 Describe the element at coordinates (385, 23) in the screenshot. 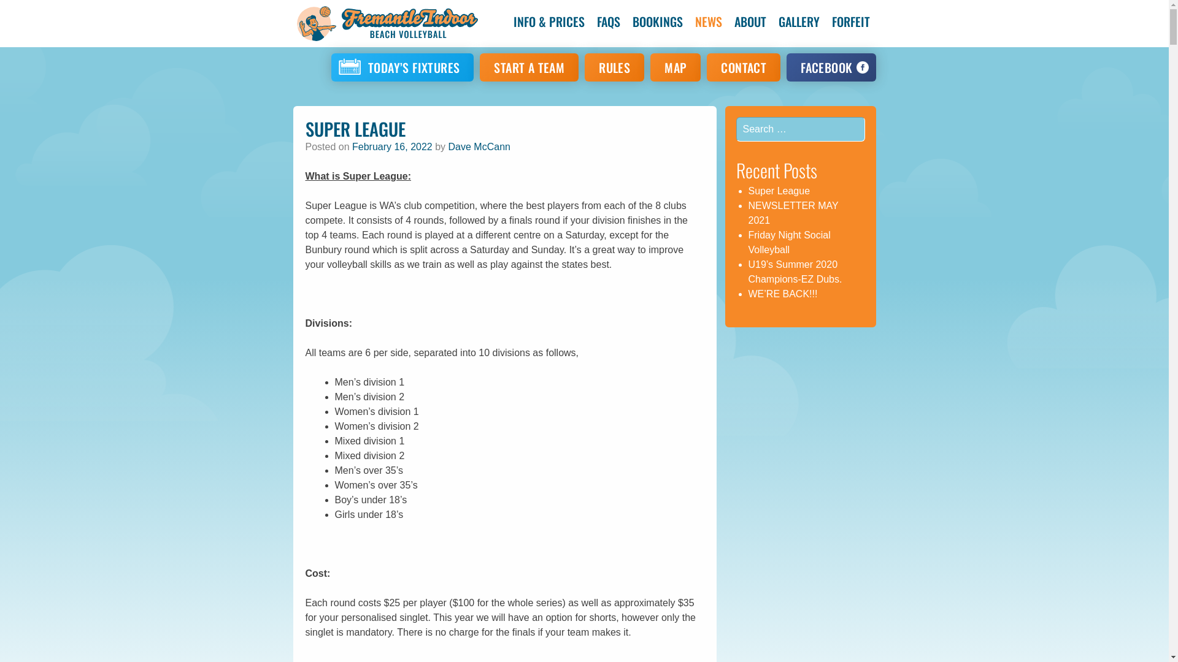

I see `Fremantle Indoor Beach Volleyball` at that location.